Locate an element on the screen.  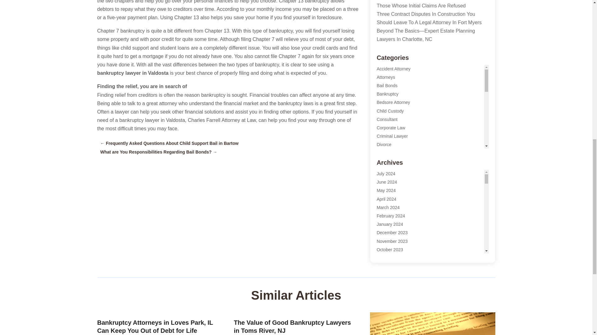
Family Law Attorney is located at coordinates (396, 162).